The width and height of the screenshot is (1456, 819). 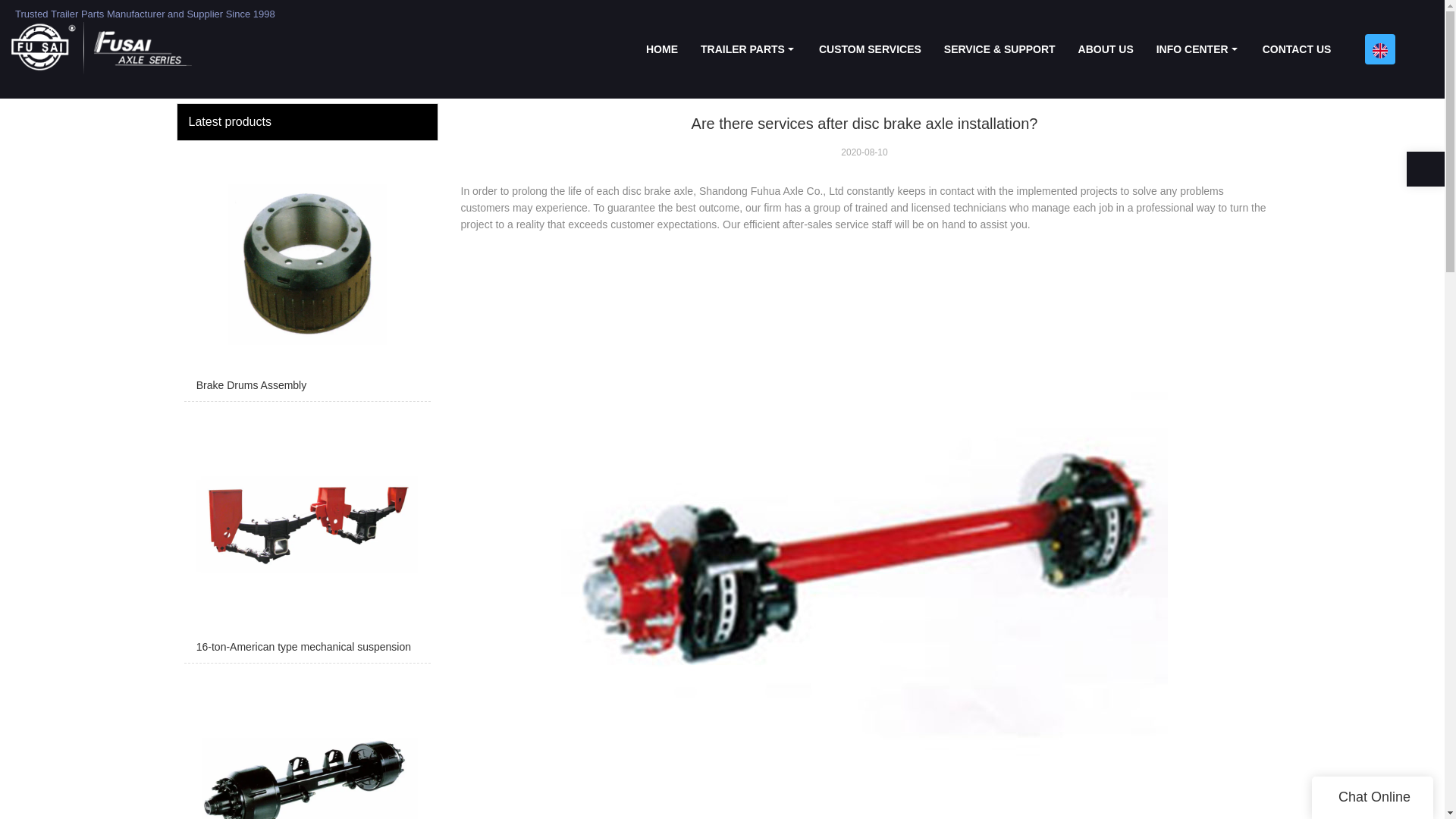 I want to click on ABOUT US, so click(x=1106, y=49).